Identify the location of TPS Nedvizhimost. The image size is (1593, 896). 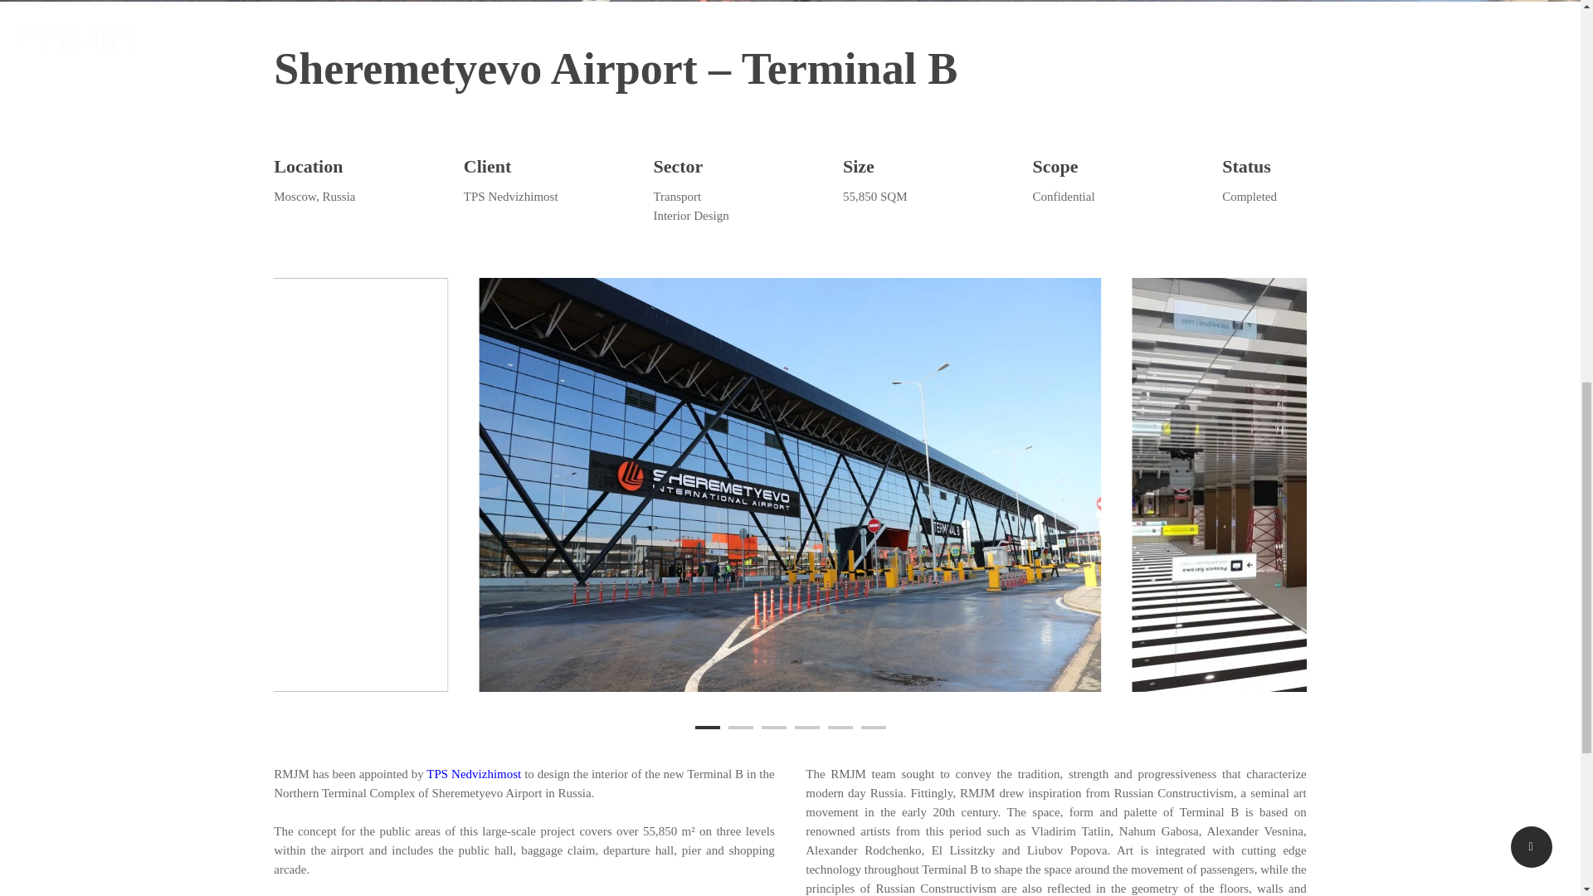
(473, 773).